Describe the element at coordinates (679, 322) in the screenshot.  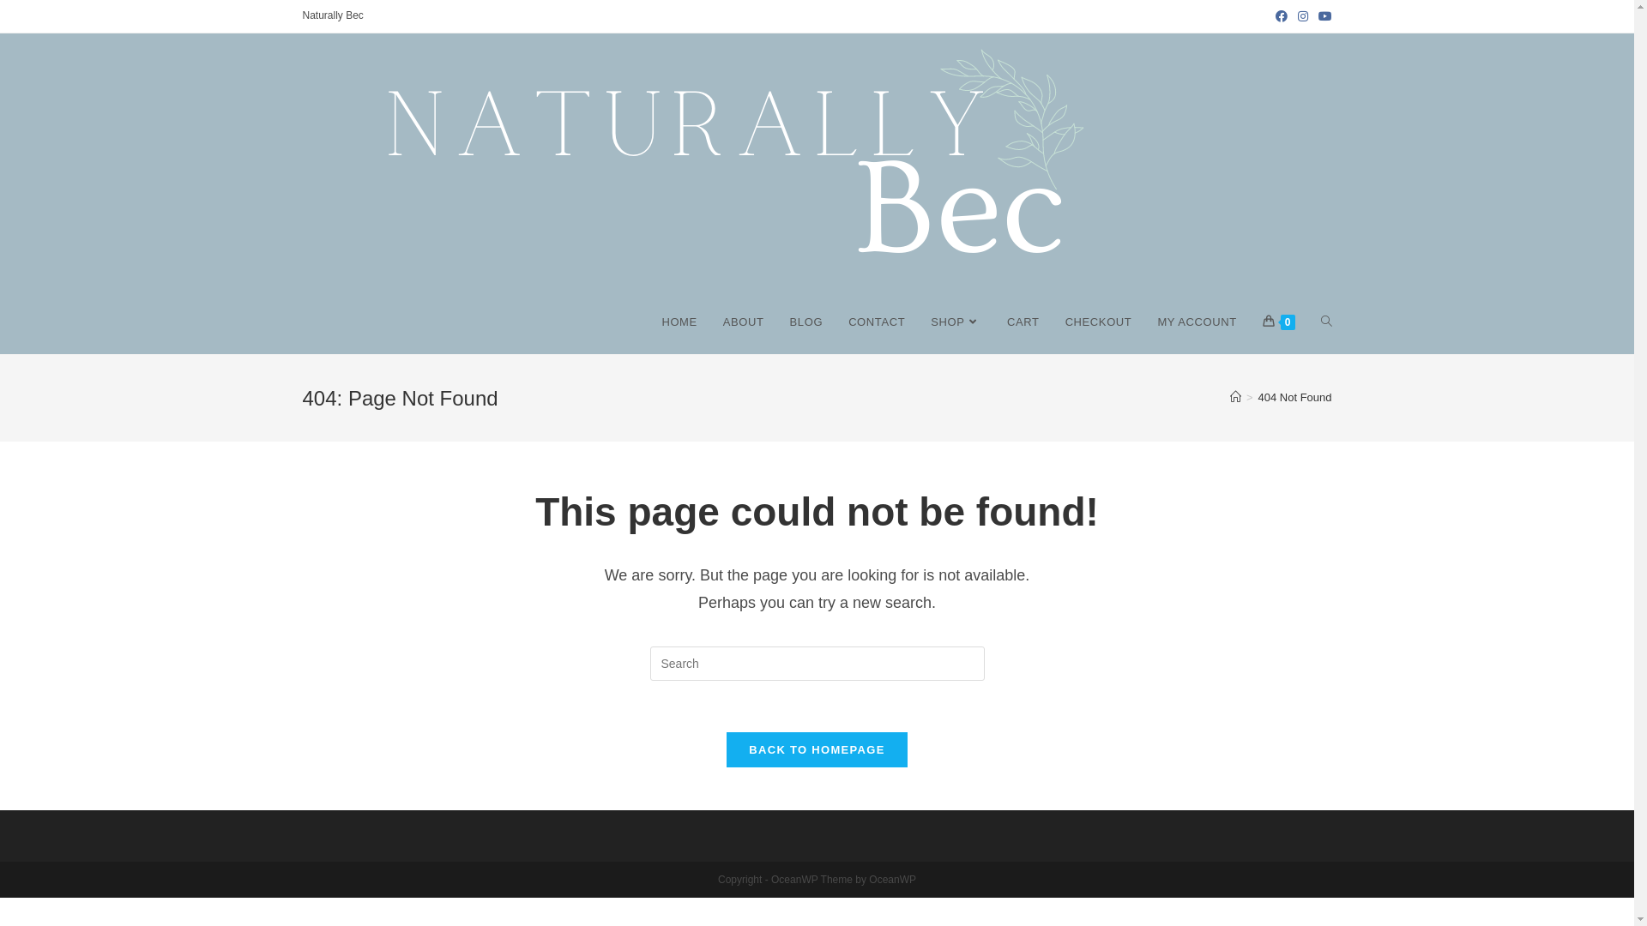
I see `HOME` at that location.